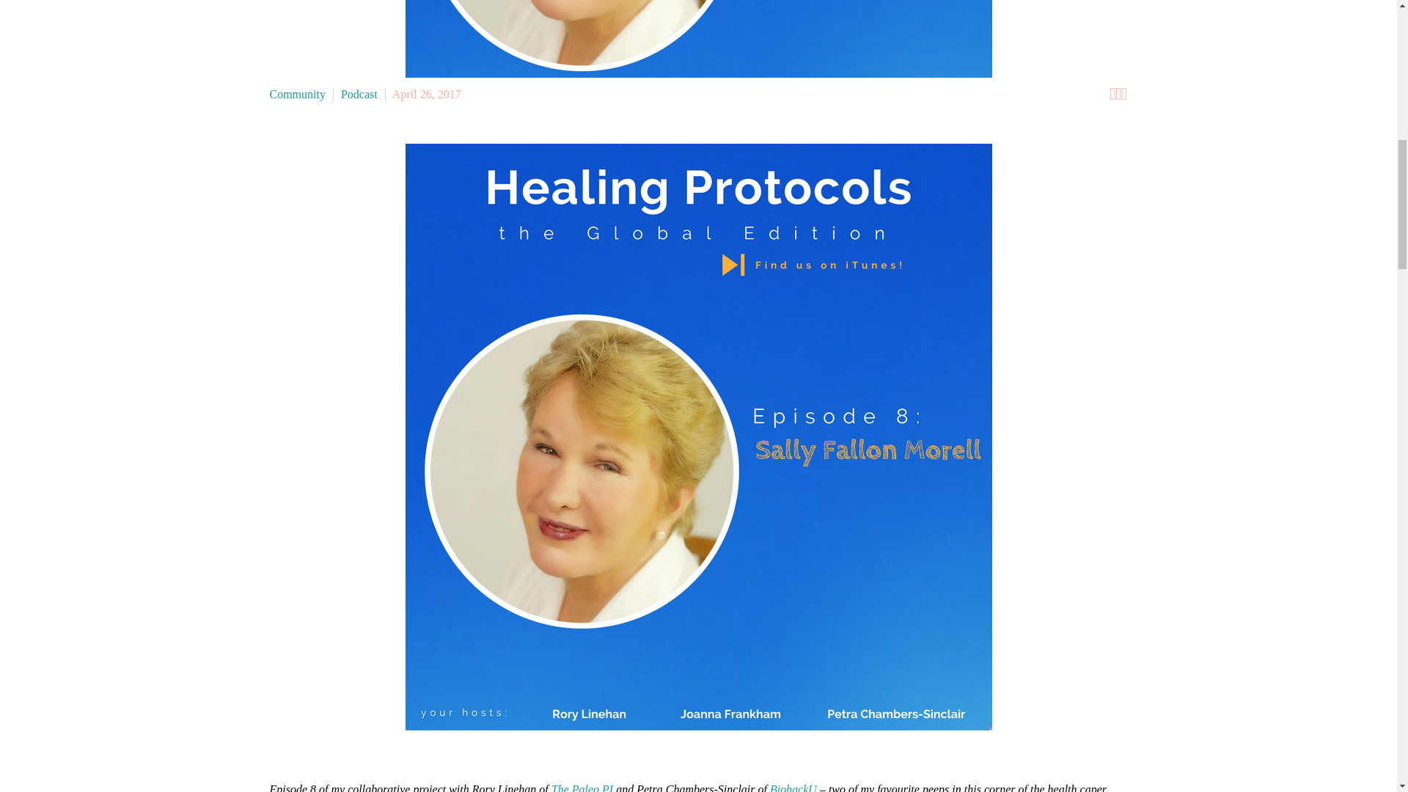 The image size is (1408, 792). What do you see at coordinates (359, 94) in the screenshot?
I see `Podcast` at bounding box center [359, 94].